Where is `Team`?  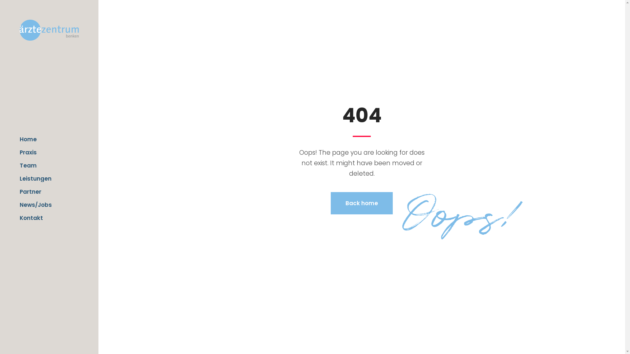 Team is located at coordinates (49, 166).